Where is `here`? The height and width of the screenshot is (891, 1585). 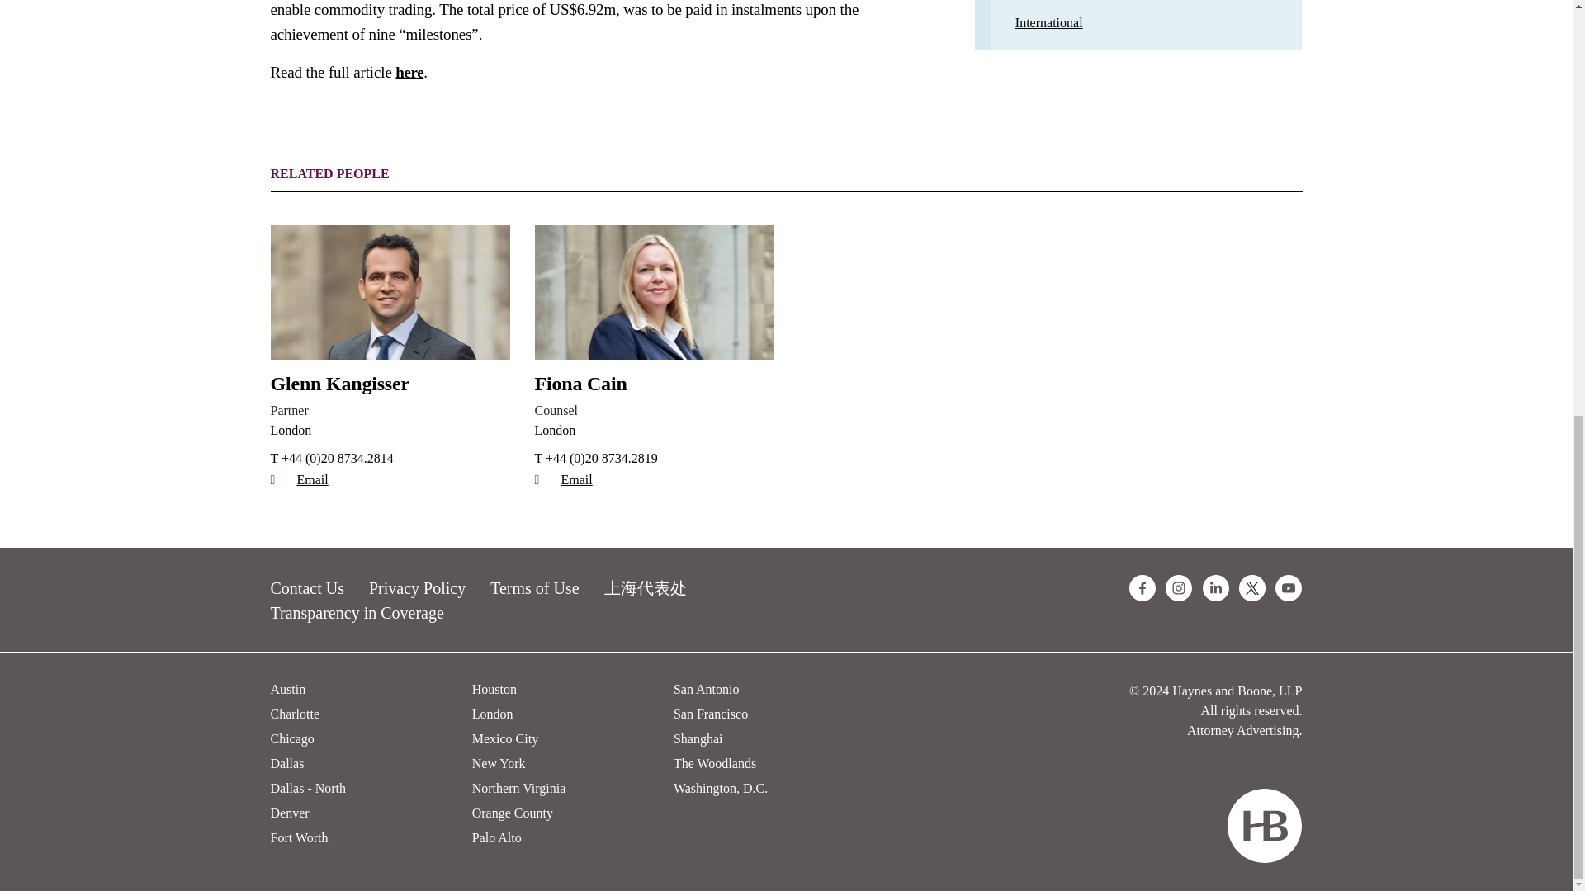
here is located at coordinates (409, 72).